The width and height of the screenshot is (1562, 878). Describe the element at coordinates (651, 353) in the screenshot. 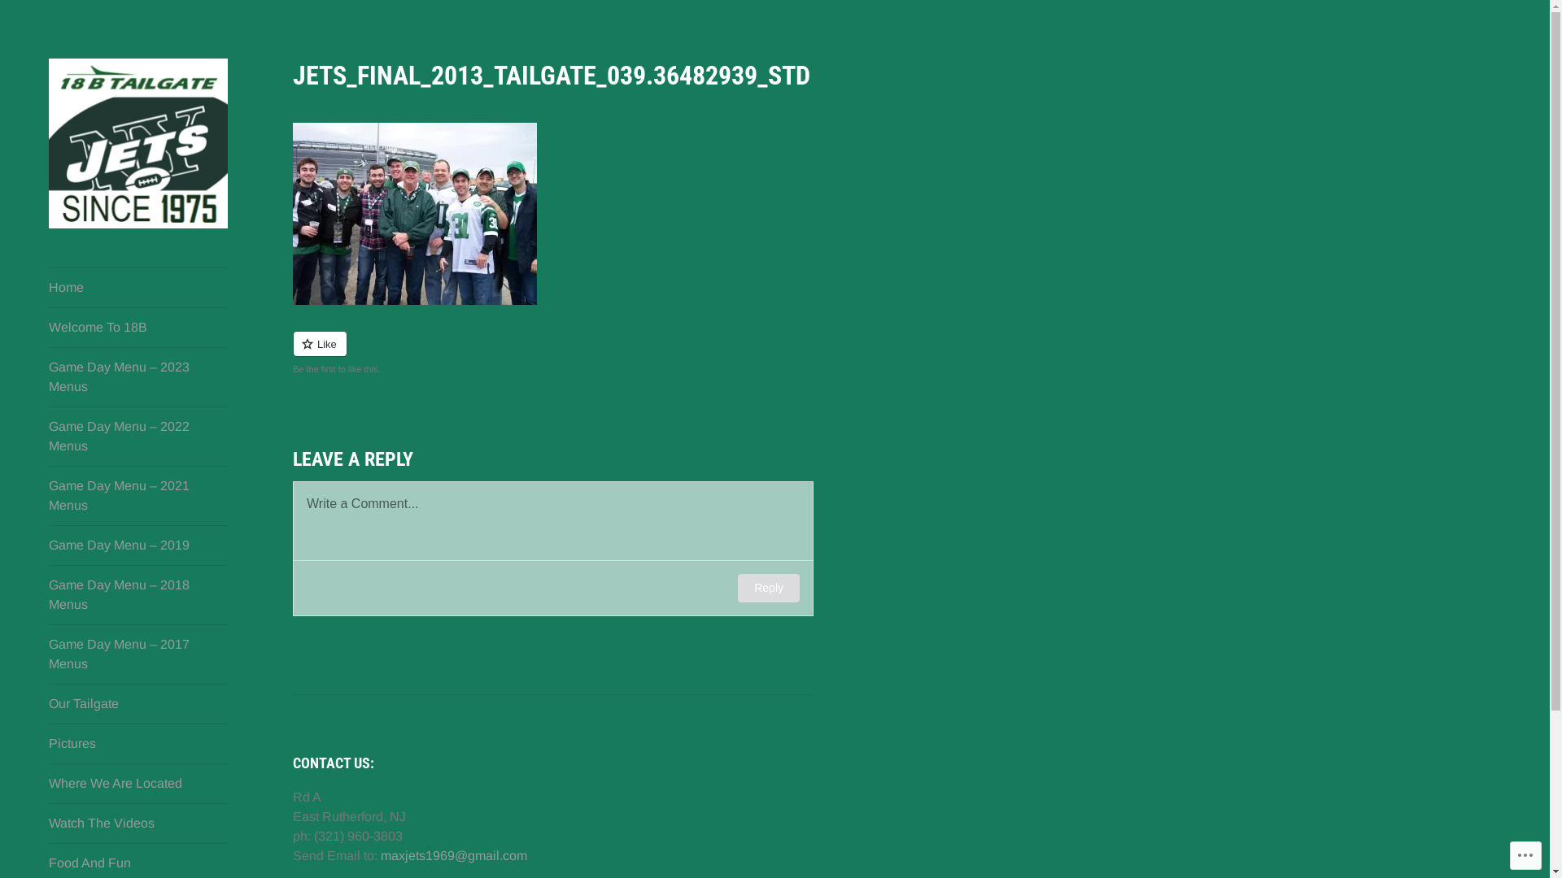

I see `Like or Reblog` at that location.